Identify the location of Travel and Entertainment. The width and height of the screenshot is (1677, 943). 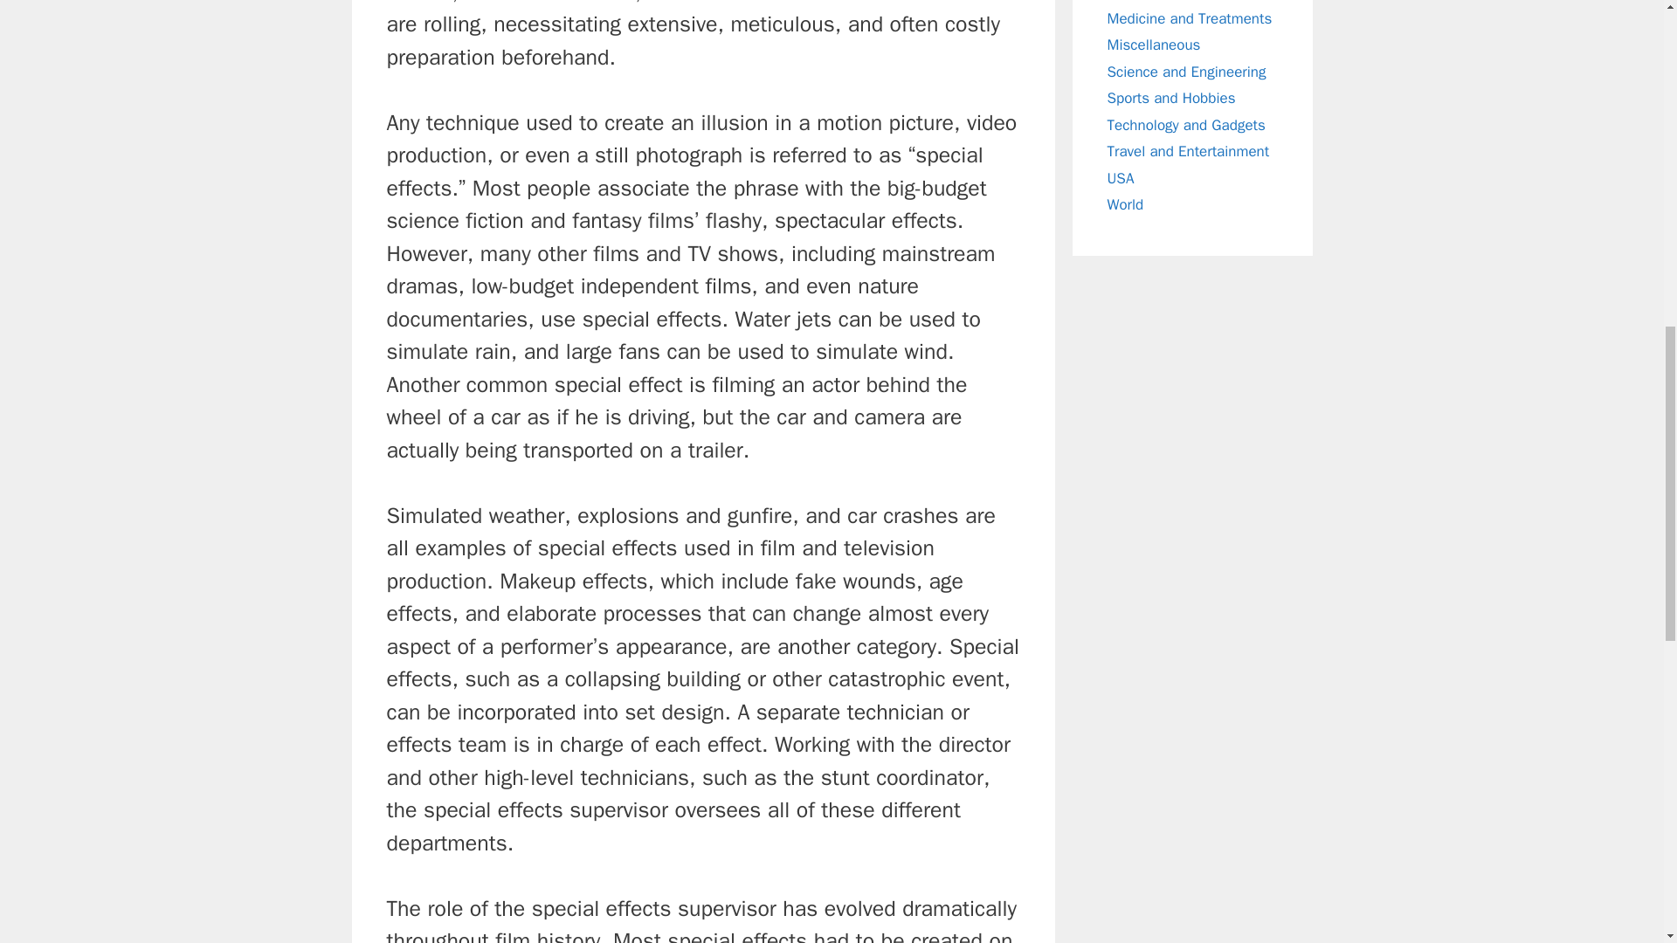
(1188, 151).